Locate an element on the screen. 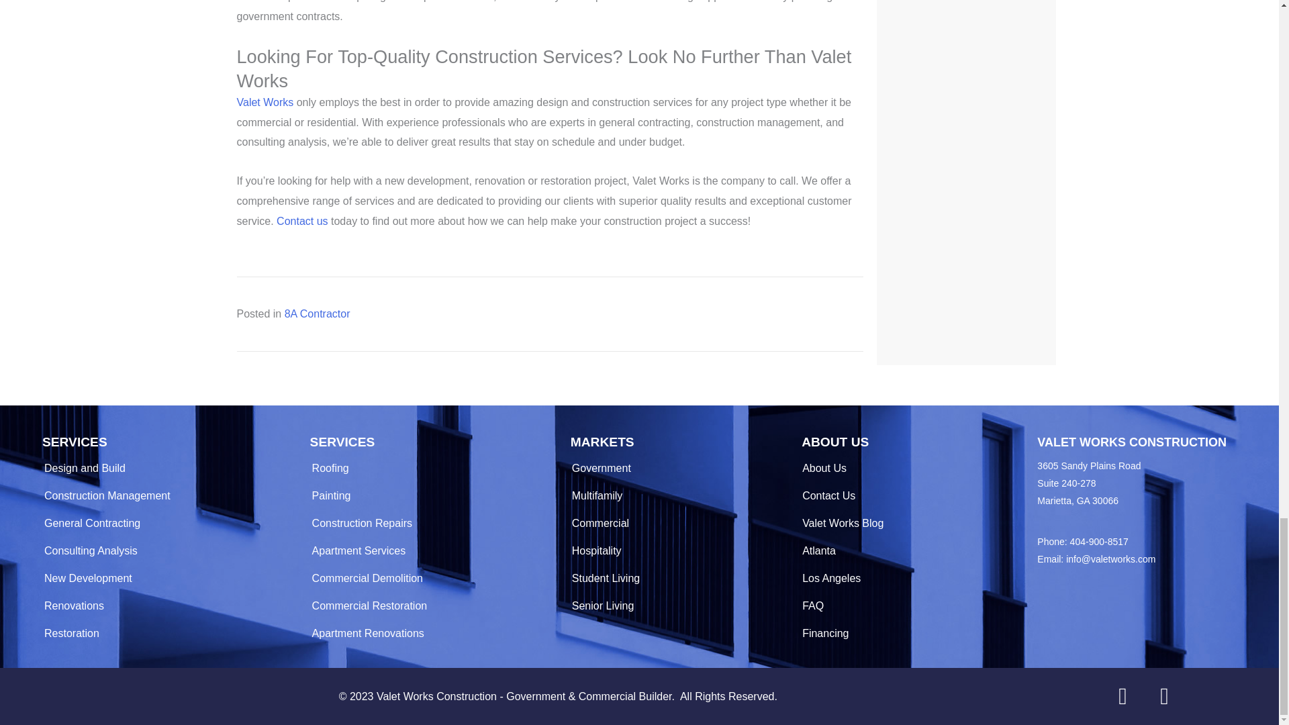 The image size is (1289, 725). General Contracting is located at coordinates (161, 524).